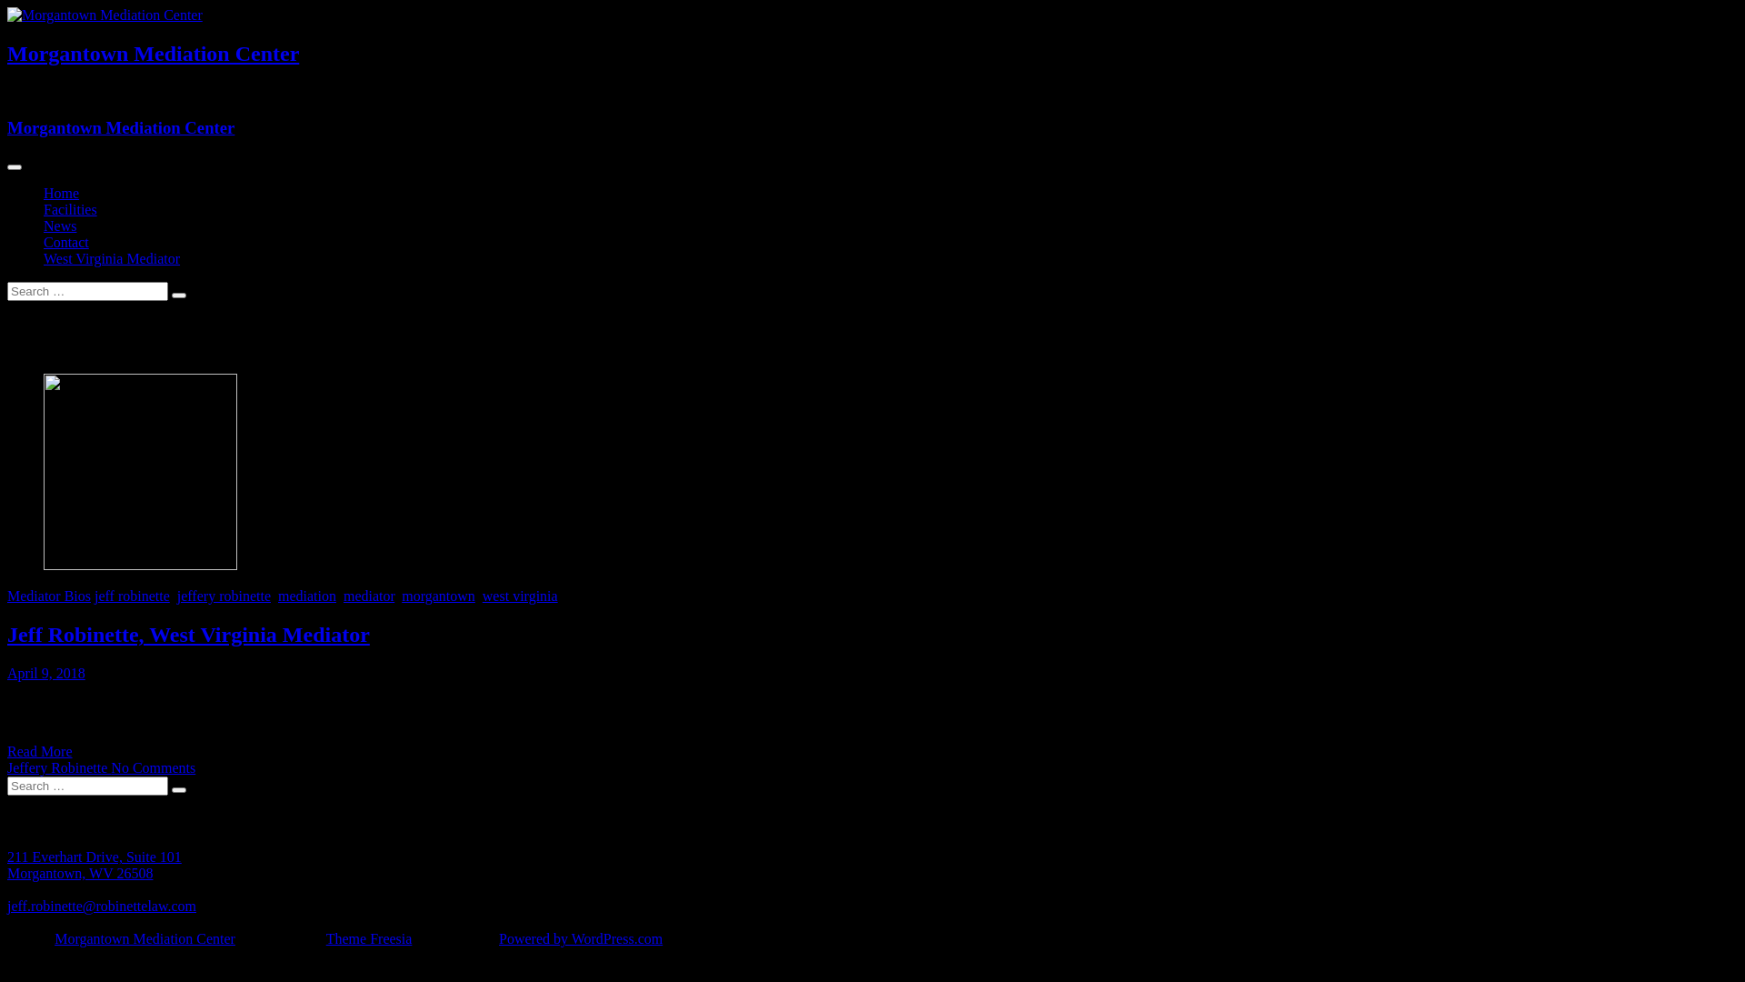 The height and width of the screenshot is (982, 1745). I want to click on Theme Freesia, so click(369, 938).